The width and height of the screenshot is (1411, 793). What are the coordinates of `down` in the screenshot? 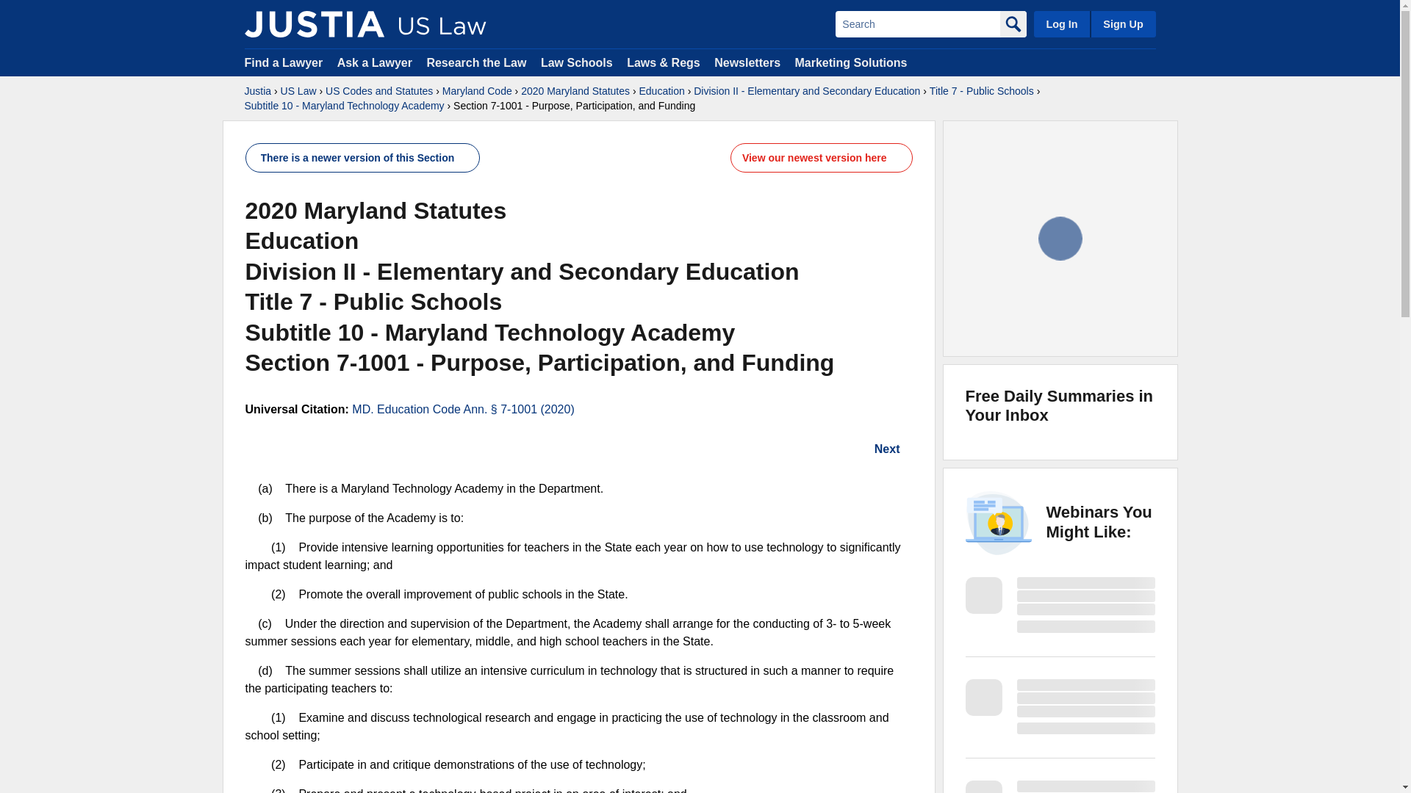 It's located at (898, 158).